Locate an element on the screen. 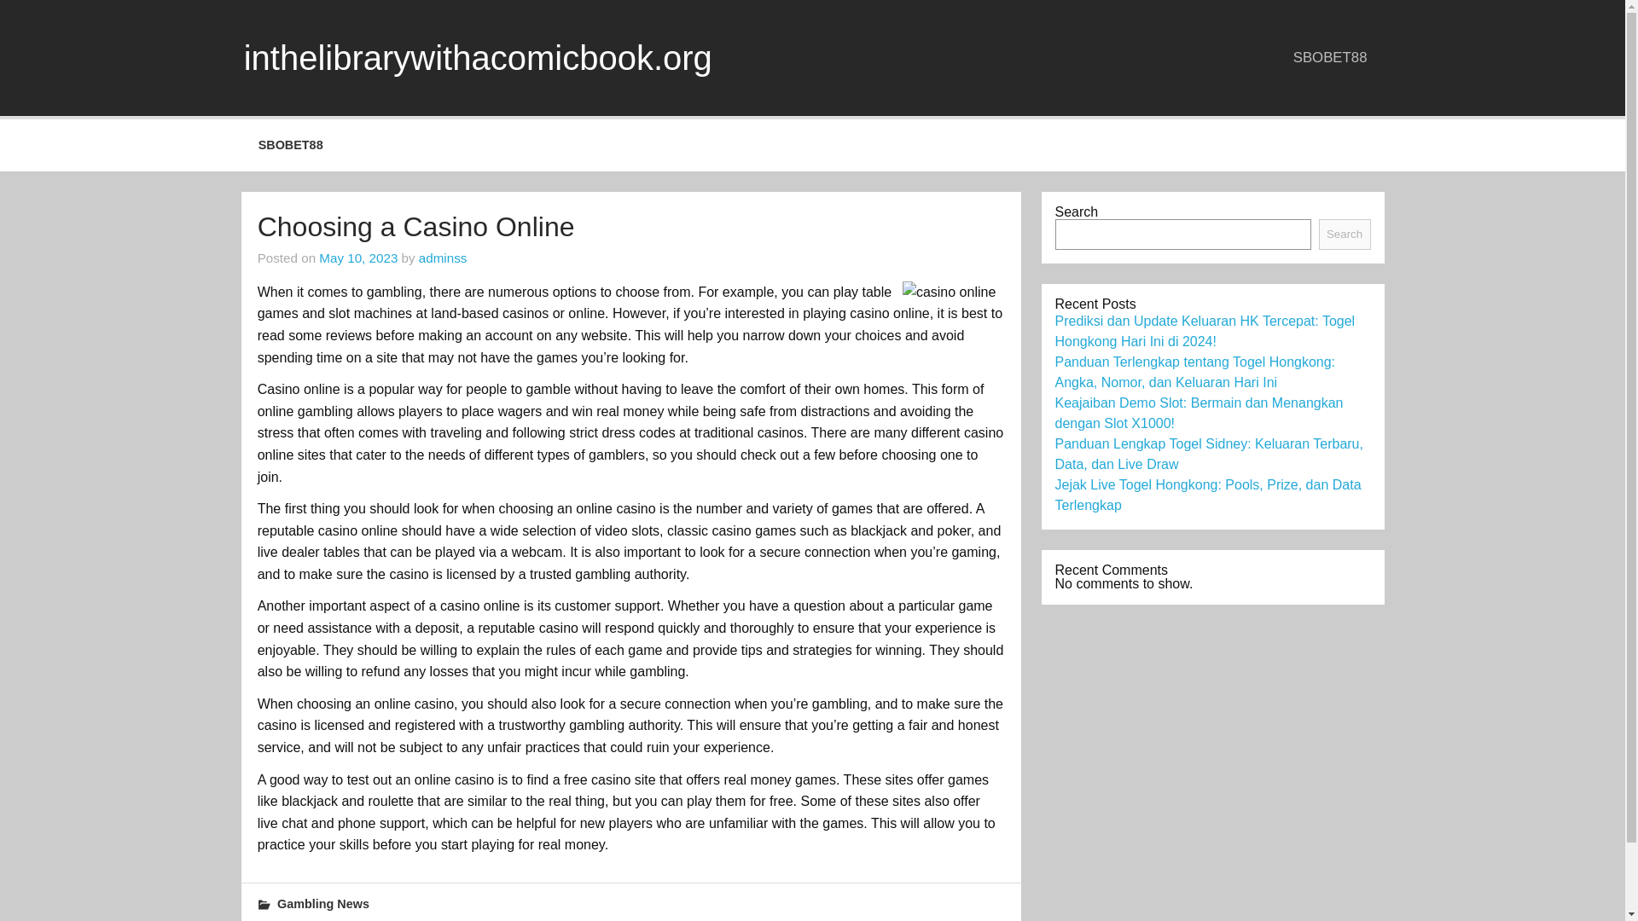  View all posts by adminss is located at coordinates (443, 258).